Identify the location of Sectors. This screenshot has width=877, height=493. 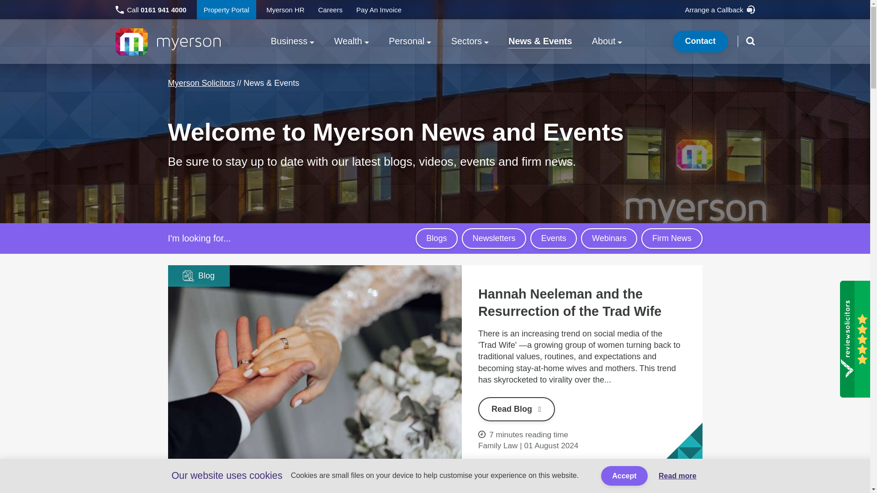
(470, 42).